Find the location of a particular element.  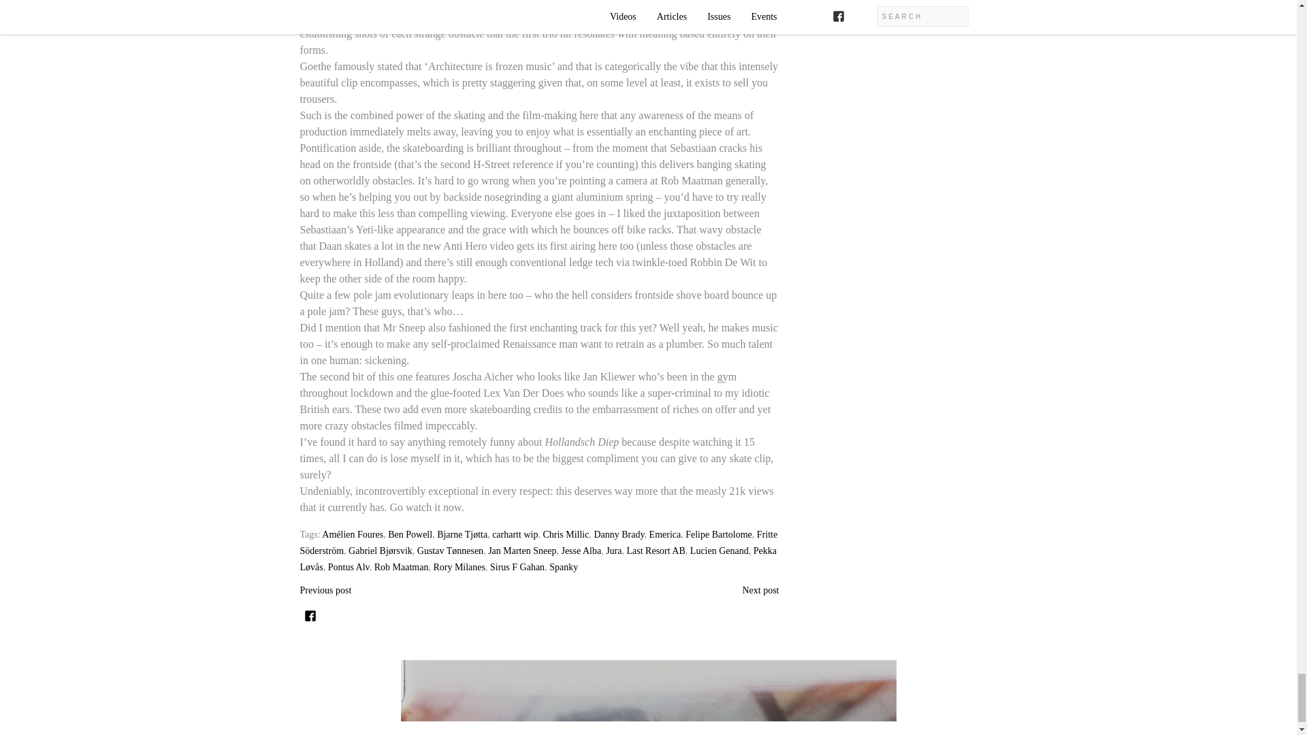

carhartt wip is located at coordinates (515, 534).